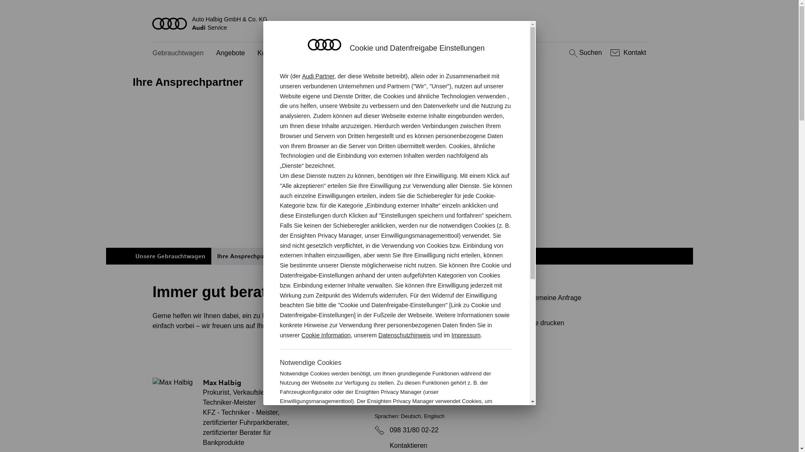 This screenshot has height=452, width=805. I want to click on 098 31/80 02-22, so click(414, 430).